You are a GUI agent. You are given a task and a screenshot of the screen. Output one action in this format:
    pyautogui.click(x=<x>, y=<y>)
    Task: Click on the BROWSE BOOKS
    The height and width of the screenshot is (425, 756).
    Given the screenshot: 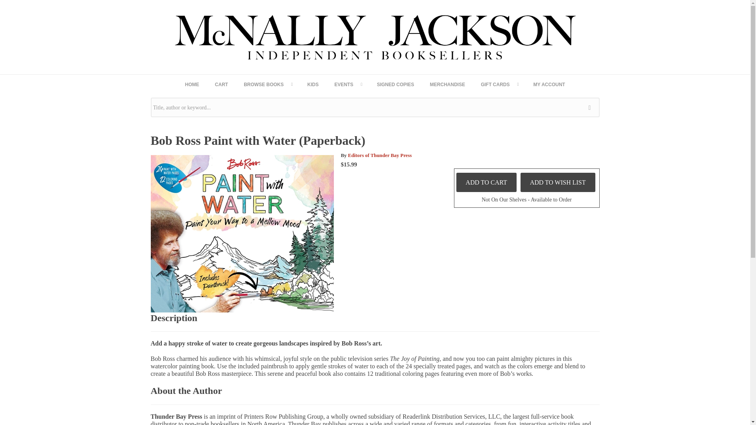 What is the action you would take?
    pyautogui.click(x=268, y=84)
    